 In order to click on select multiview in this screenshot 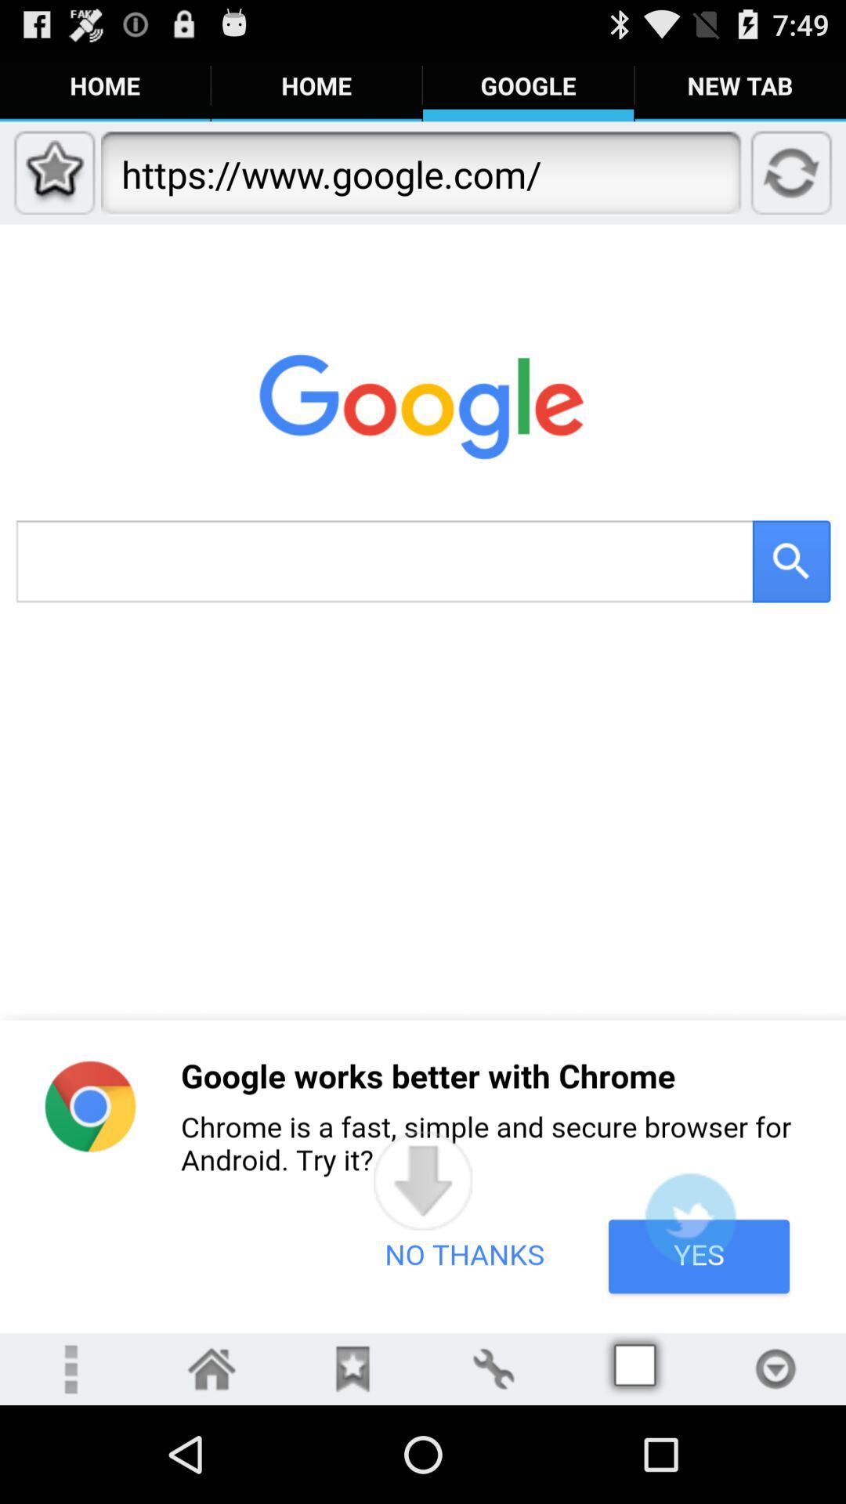, I will do `click(634, 1369)`.